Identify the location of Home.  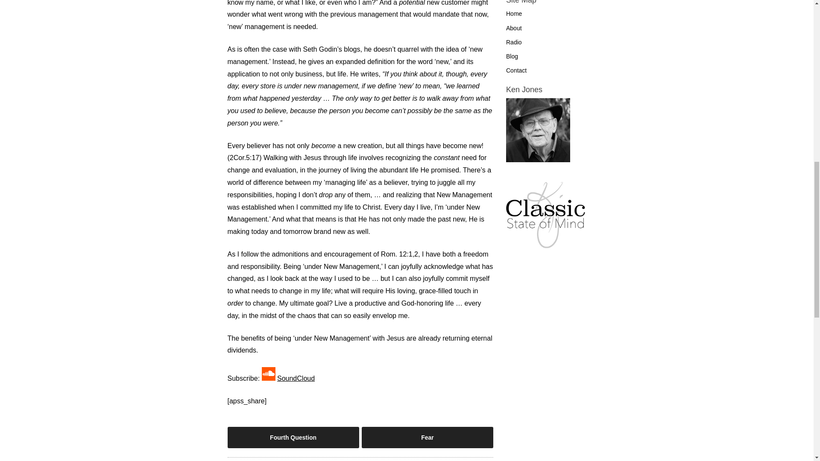
(513, 13).